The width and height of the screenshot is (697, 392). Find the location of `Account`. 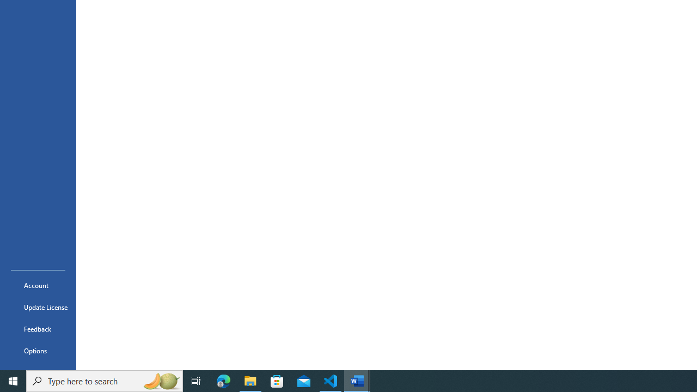

Account is located at coordinates (38, 285).